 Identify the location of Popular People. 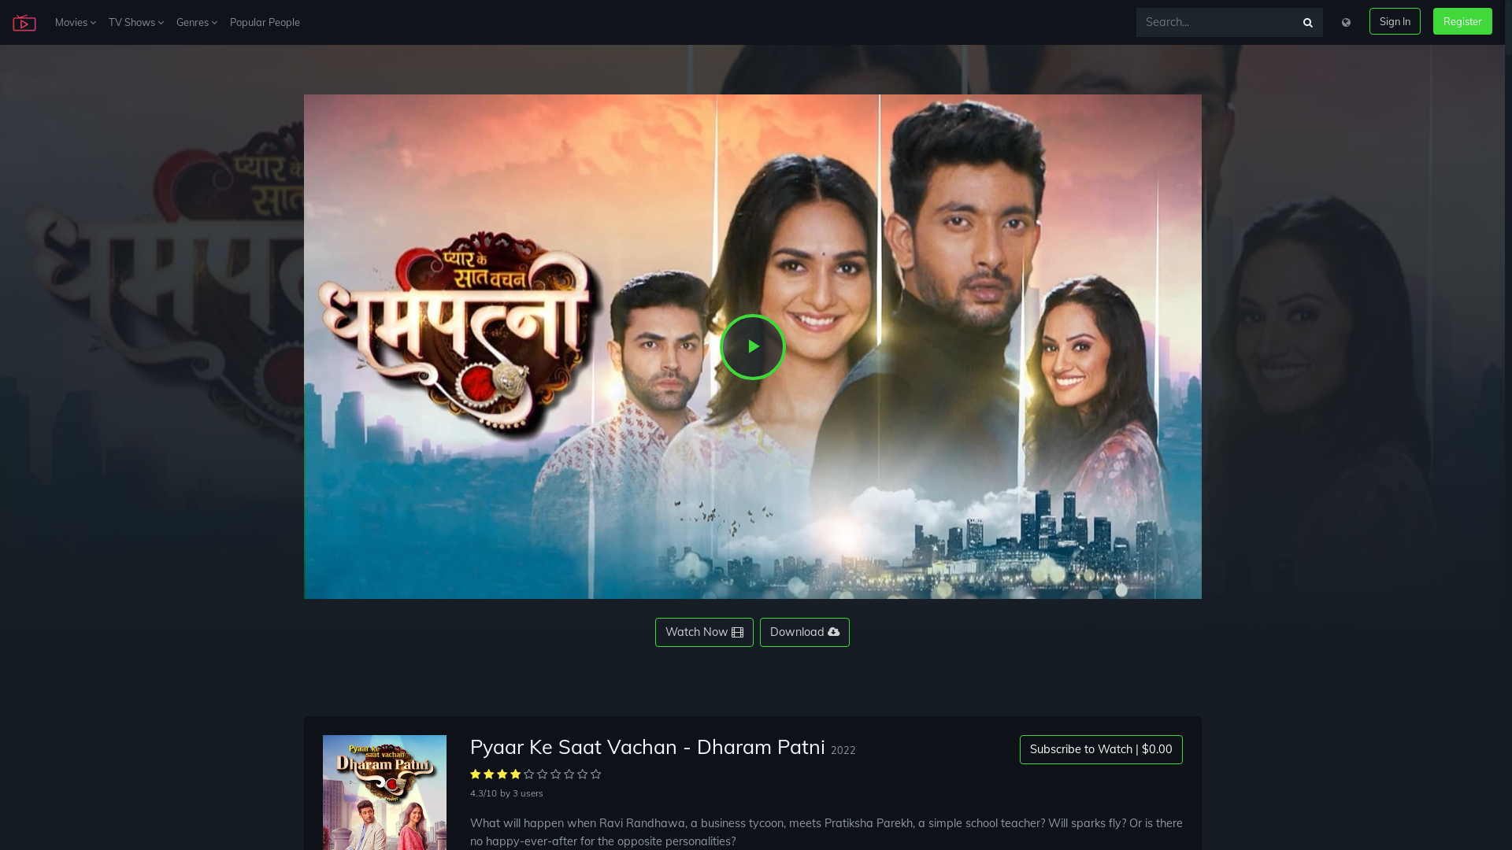
(265, 22).